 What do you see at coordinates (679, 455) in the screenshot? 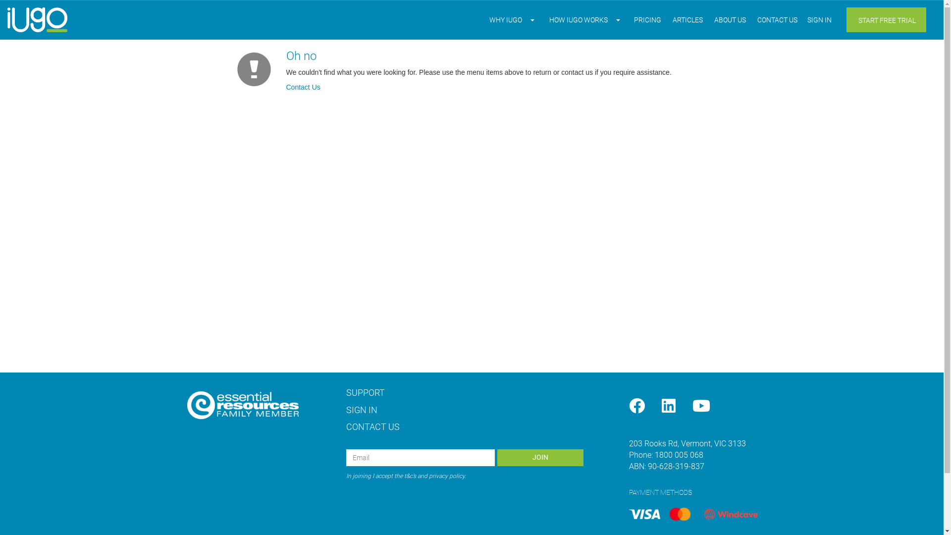
I see `1800 005 068` at bounding box center [679, 455].